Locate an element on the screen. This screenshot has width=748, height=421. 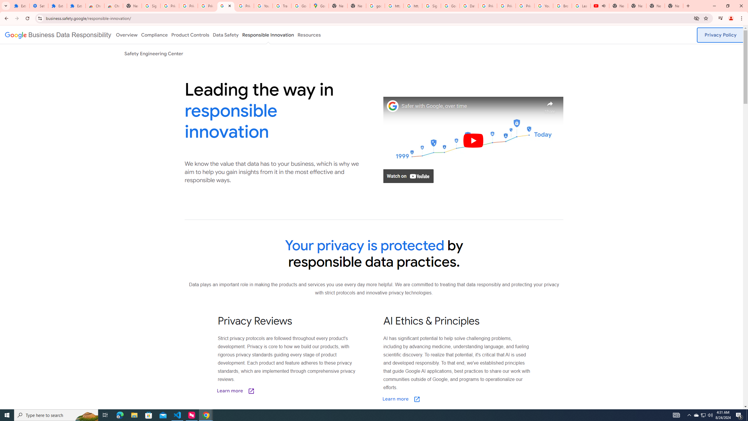
View site information is located at coordinates (40, 18).